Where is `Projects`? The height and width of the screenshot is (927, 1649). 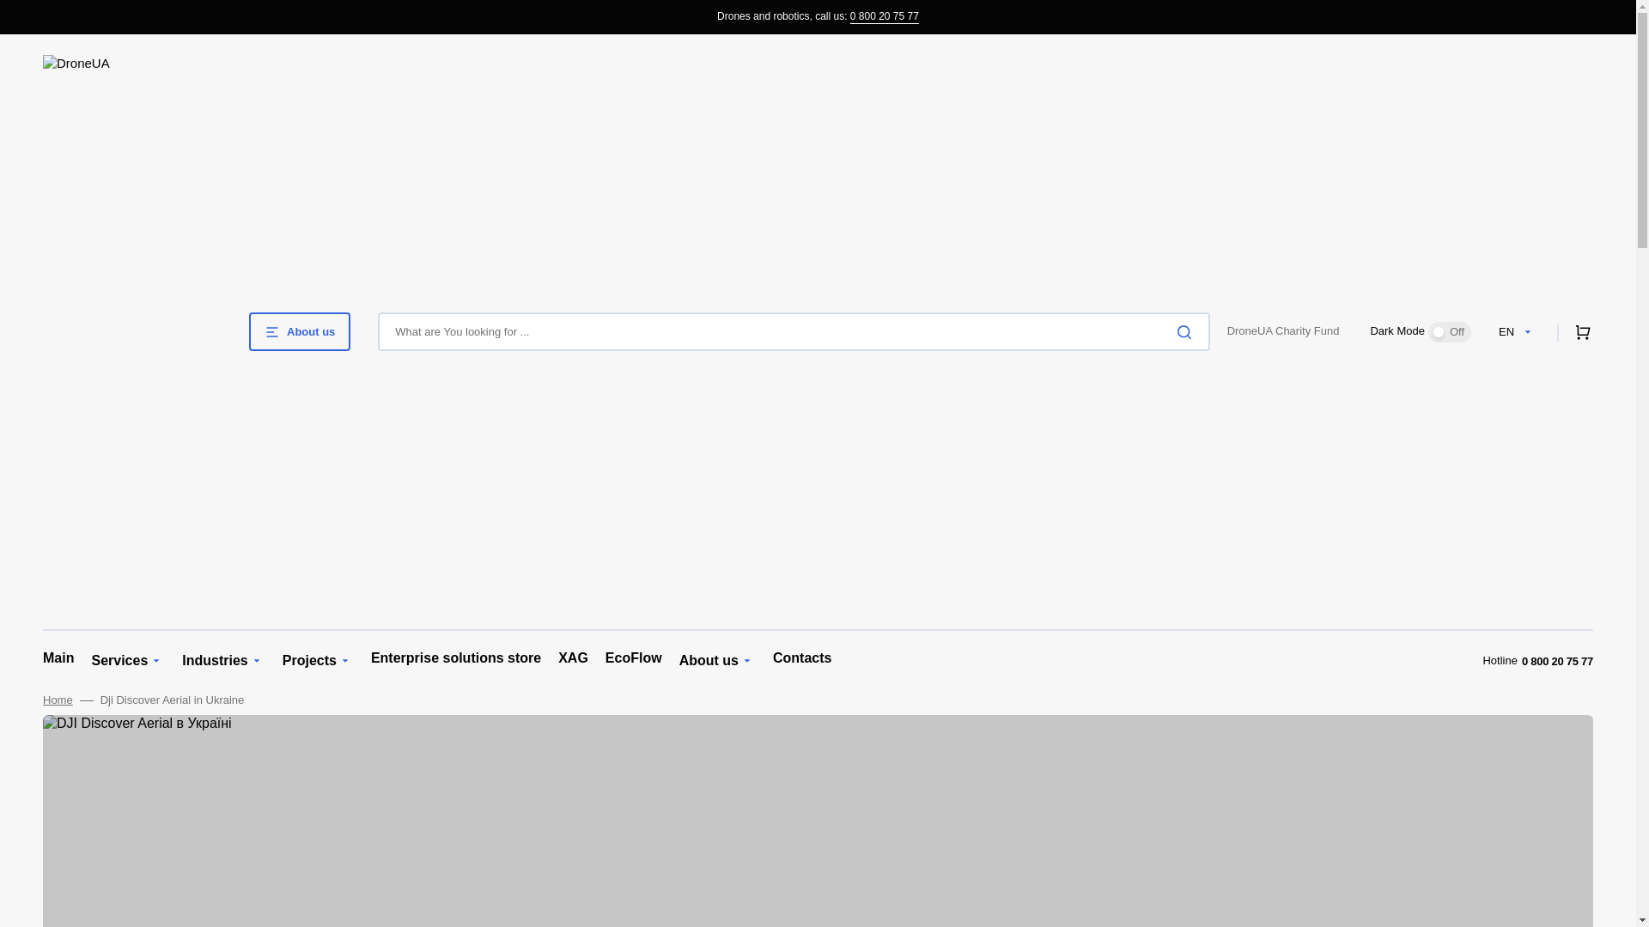
Projects is located at coordinates (309, 661).